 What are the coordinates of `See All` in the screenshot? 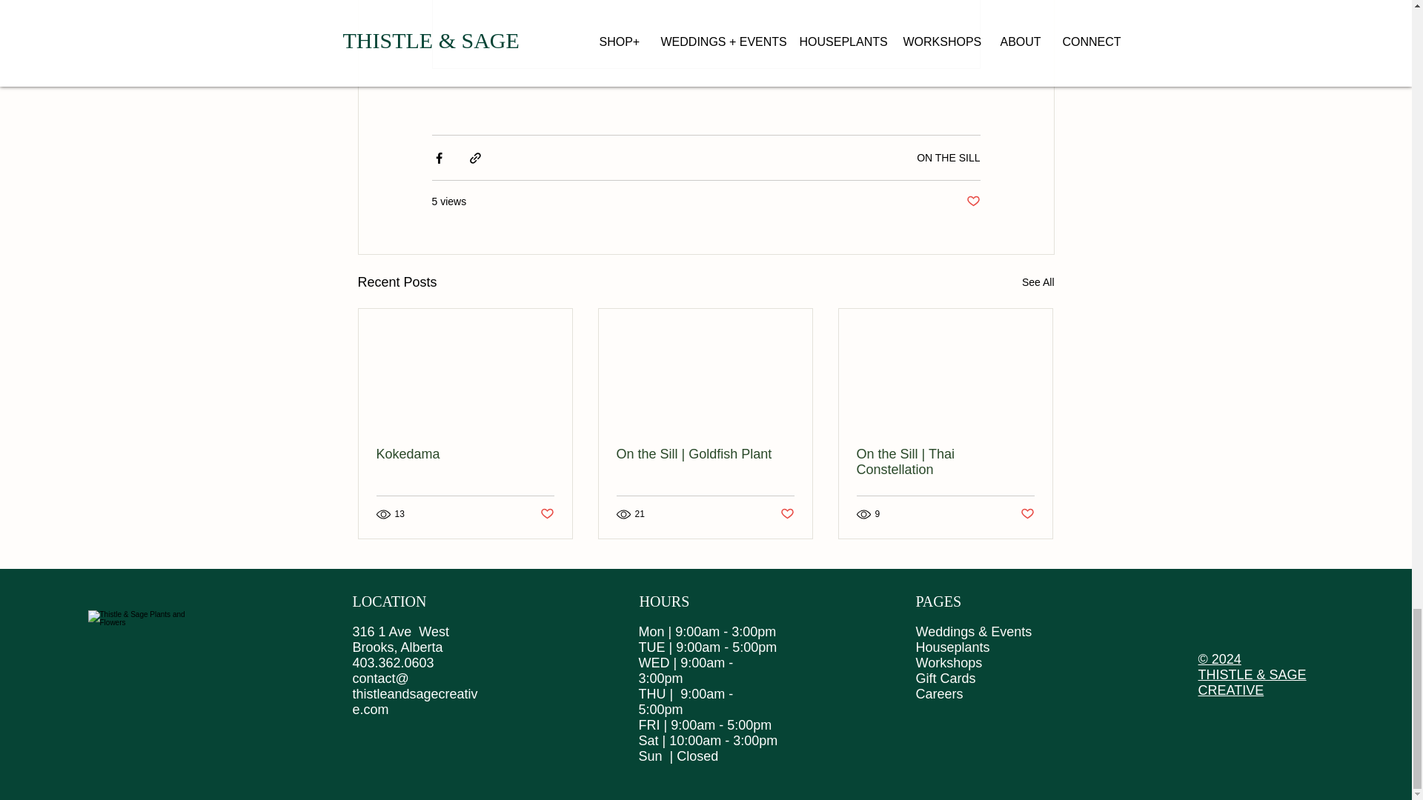 It's located at (1038, 283).